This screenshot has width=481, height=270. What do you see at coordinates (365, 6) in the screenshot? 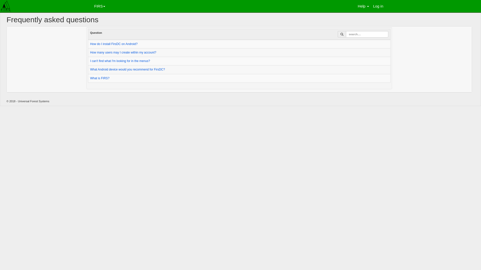
I see `Help` at bounding box center [365, 6].